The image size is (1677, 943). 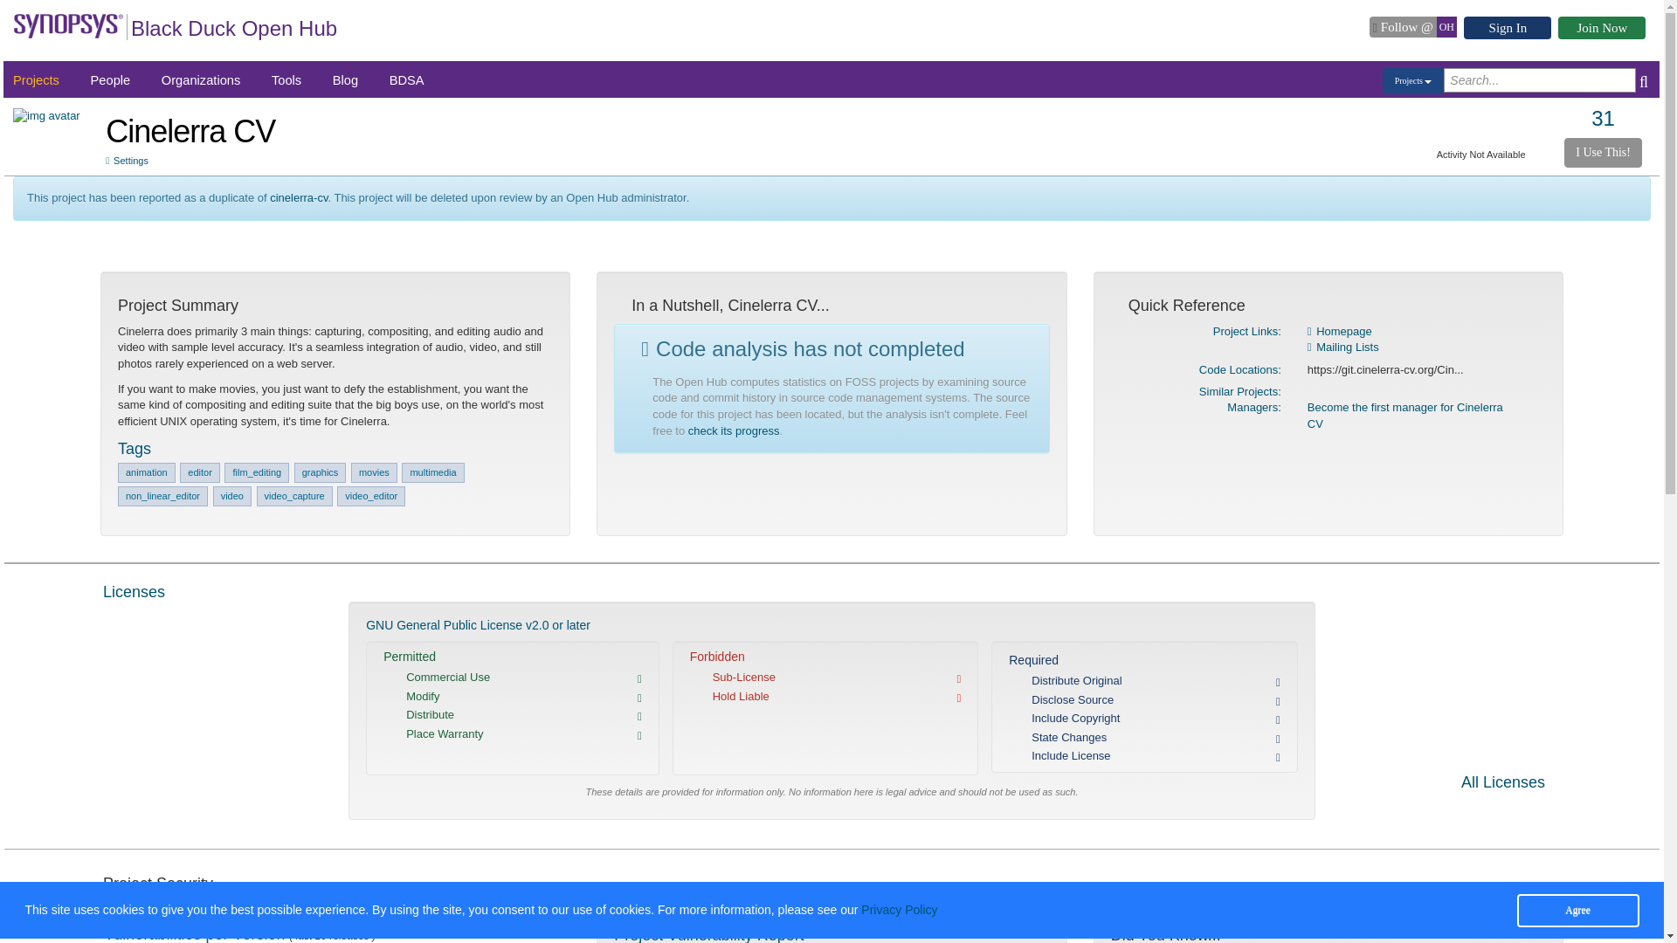 What do you see at coordinates (286, 80) in the screenshot?
I see `Tools` at bounding box center [286, 80].